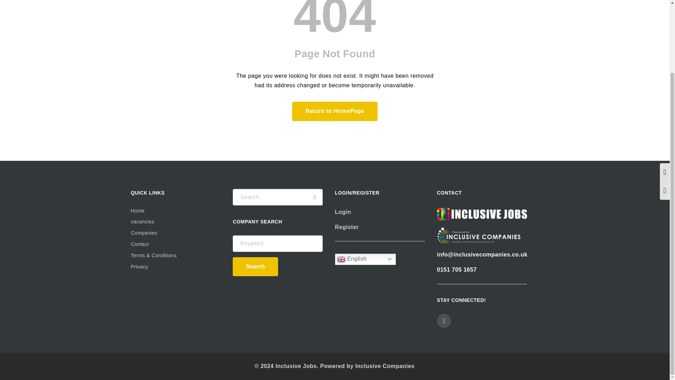 The image size is (675, 380). I want to click on Search, so click(255, 267).